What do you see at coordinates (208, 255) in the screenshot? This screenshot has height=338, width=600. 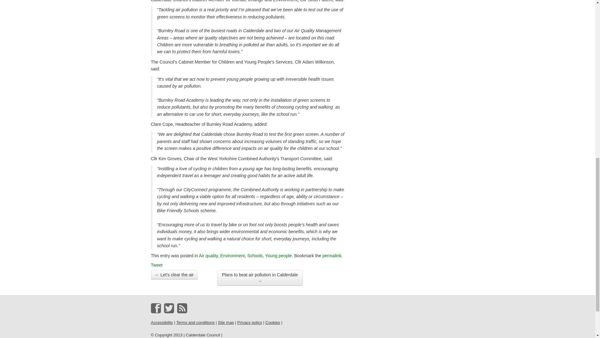 I see `Air quality` at bounding box center [208, 255].